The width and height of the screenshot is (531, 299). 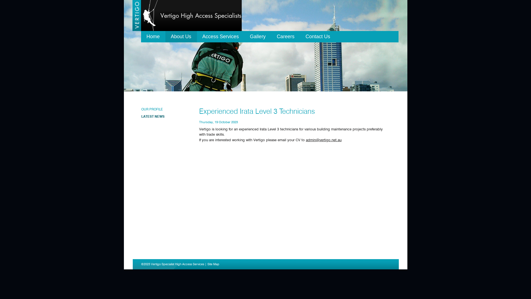 I want to click on Site Map, so click(x=214, y=264).